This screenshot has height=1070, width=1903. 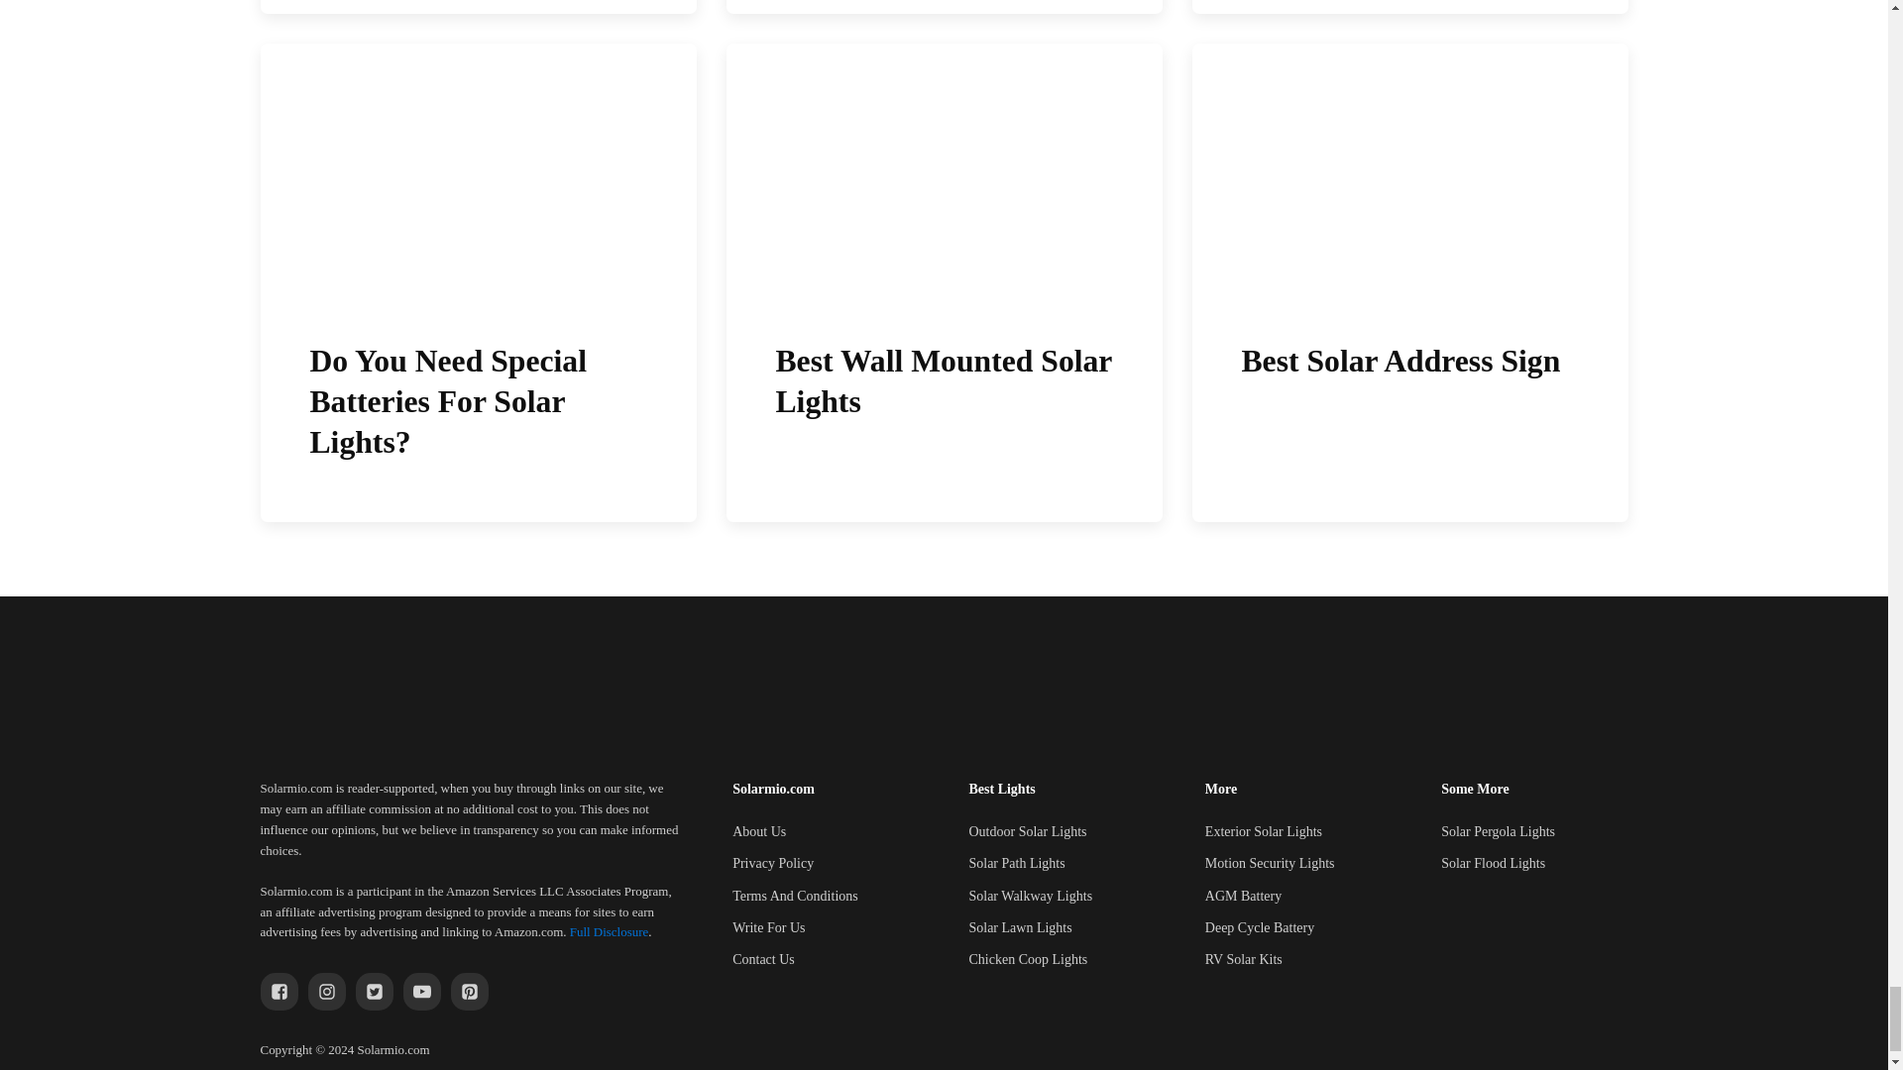 I want to click on Full Disclosure, so click(x=609, y=931).